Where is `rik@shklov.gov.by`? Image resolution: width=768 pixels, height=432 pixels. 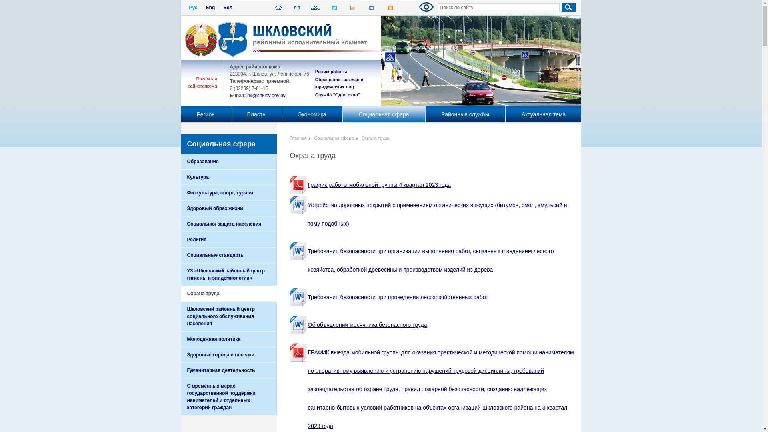
rik@shklov.gov.by is located at coordinates (266, 96).